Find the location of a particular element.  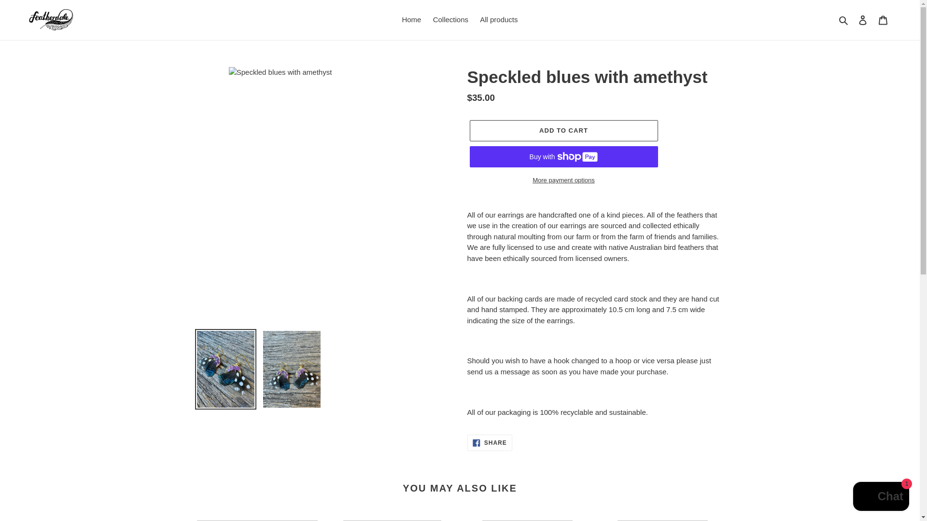

All products is located at coordinates (498, 20).